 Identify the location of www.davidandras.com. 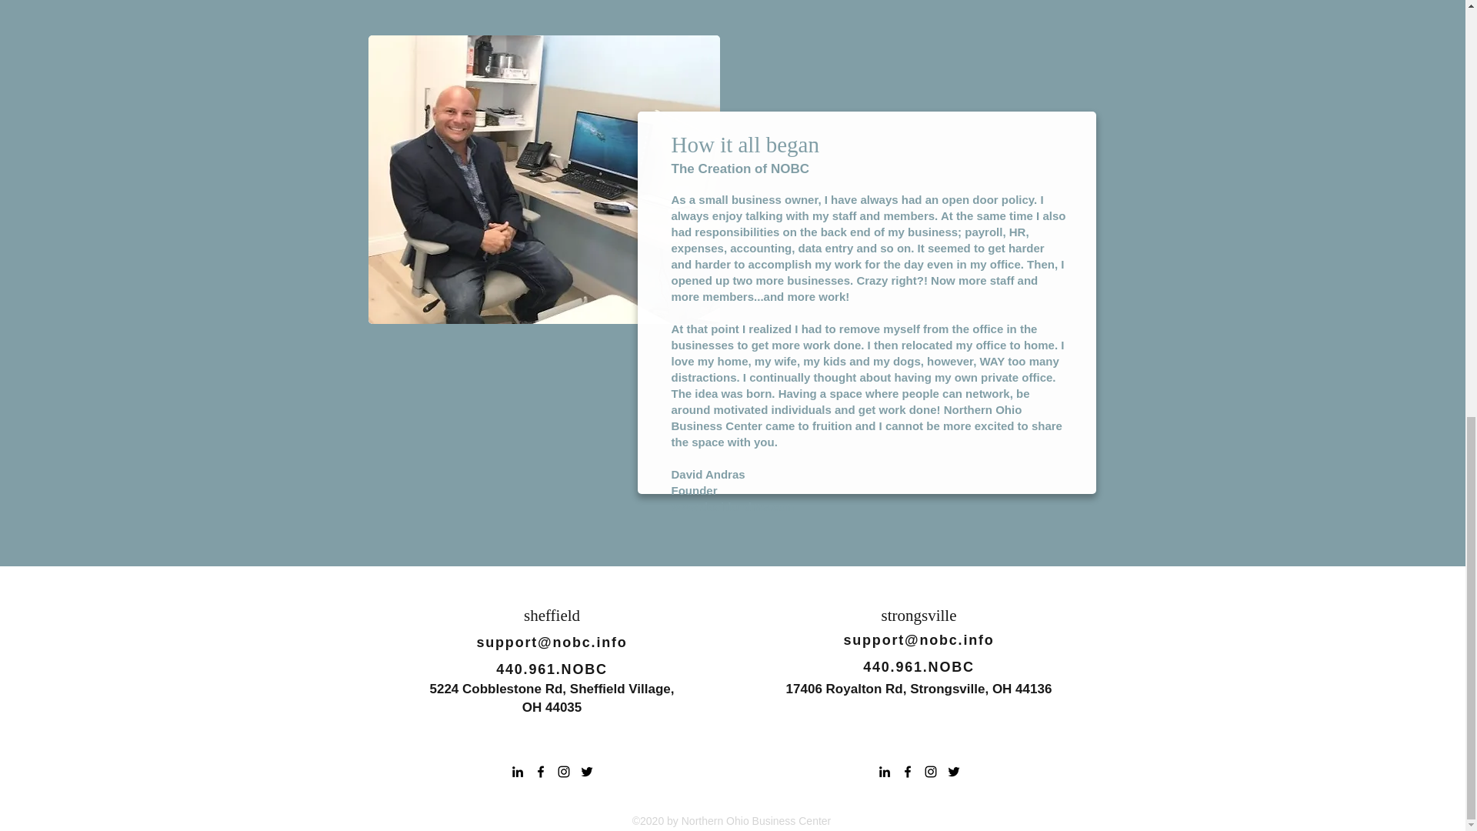
(732, 506).